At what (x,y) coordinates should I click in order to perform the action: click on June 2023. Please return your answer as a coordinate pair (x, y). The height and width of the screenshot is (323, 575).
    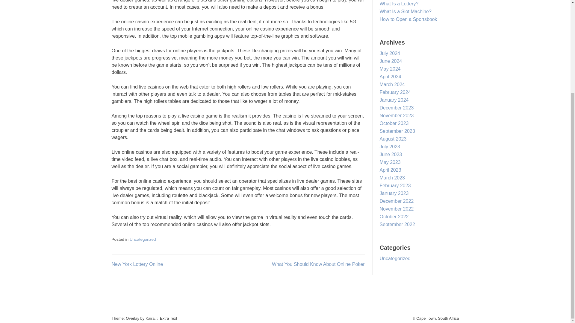
    Looking at the image, I should click on (391, 154).